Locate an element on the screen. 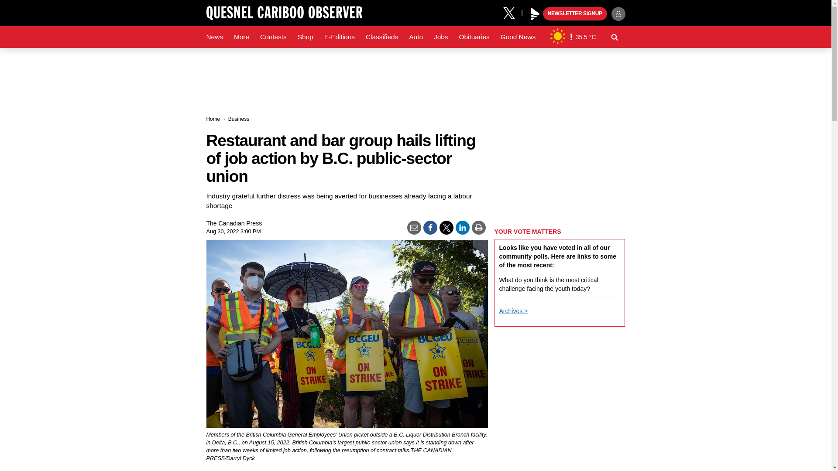 The width and height of the screenshot is (838, 471). X is located at coordinates (512, 12).